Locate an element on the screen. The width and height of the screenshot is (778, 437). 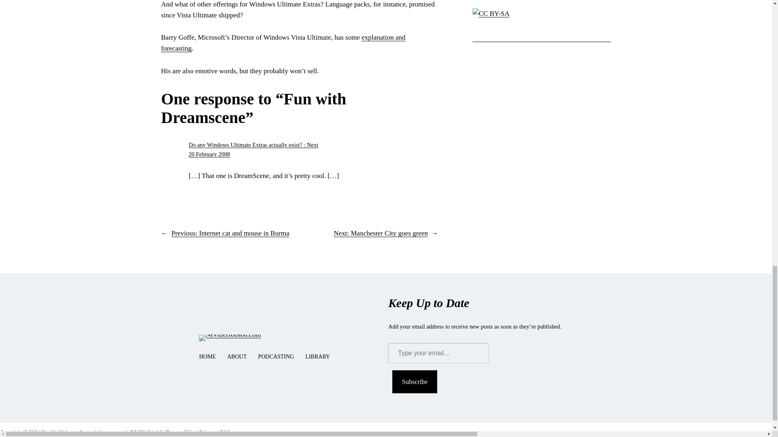
Previous: Internet cat and mouse in Burma is located at coordinates (230, 233).